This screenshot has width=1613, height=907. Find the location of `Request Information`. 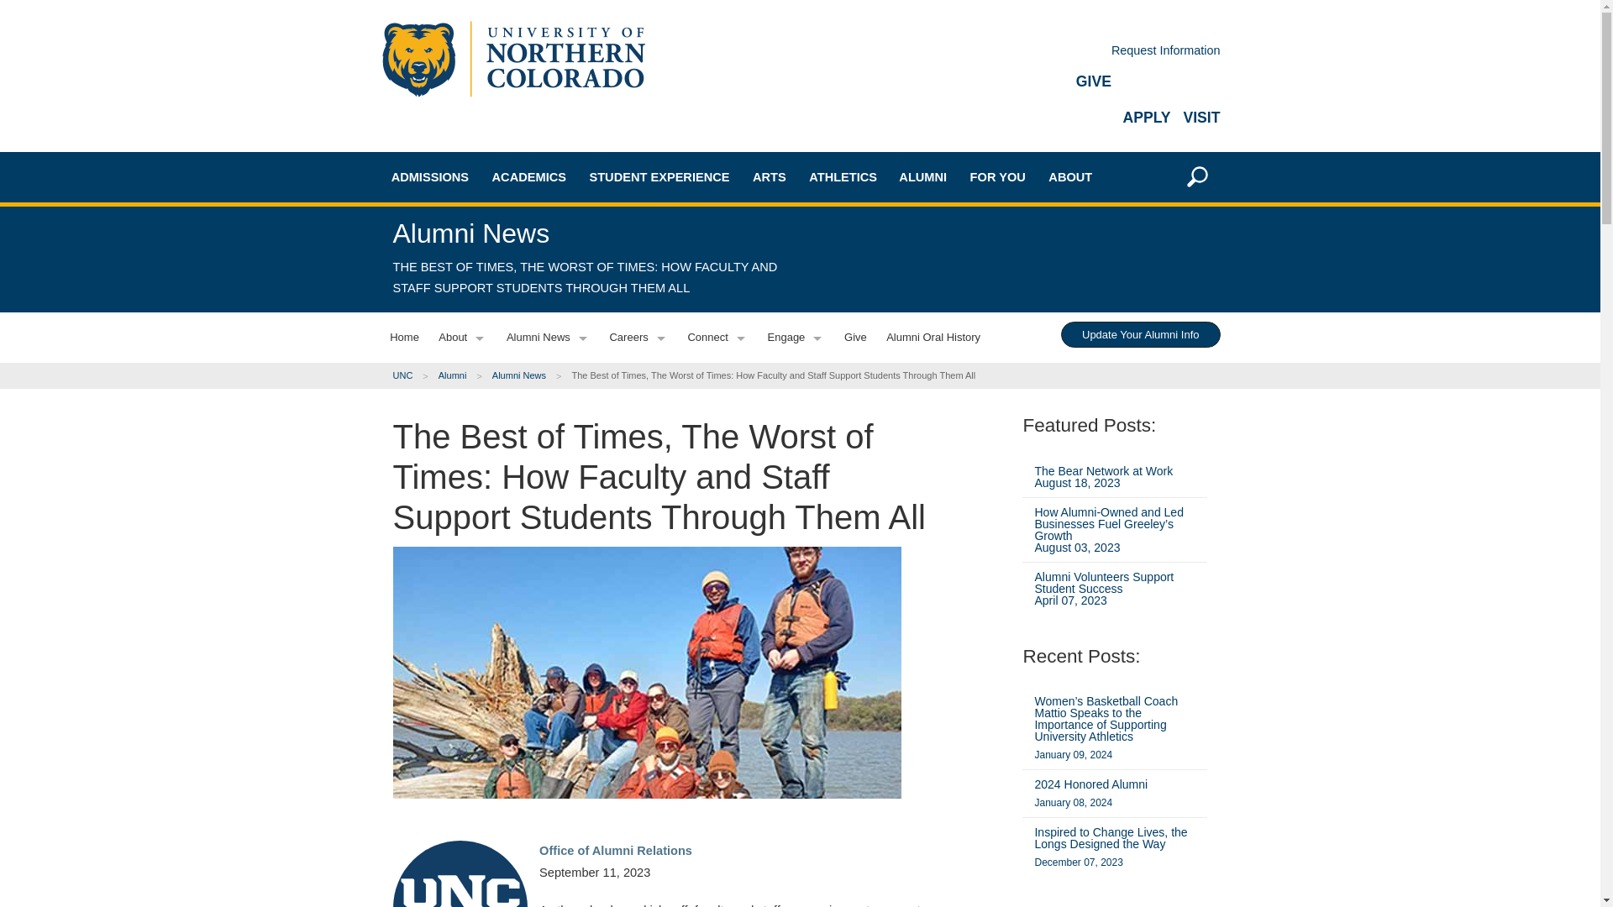

Request Information is located at coordinates (1166, 50).